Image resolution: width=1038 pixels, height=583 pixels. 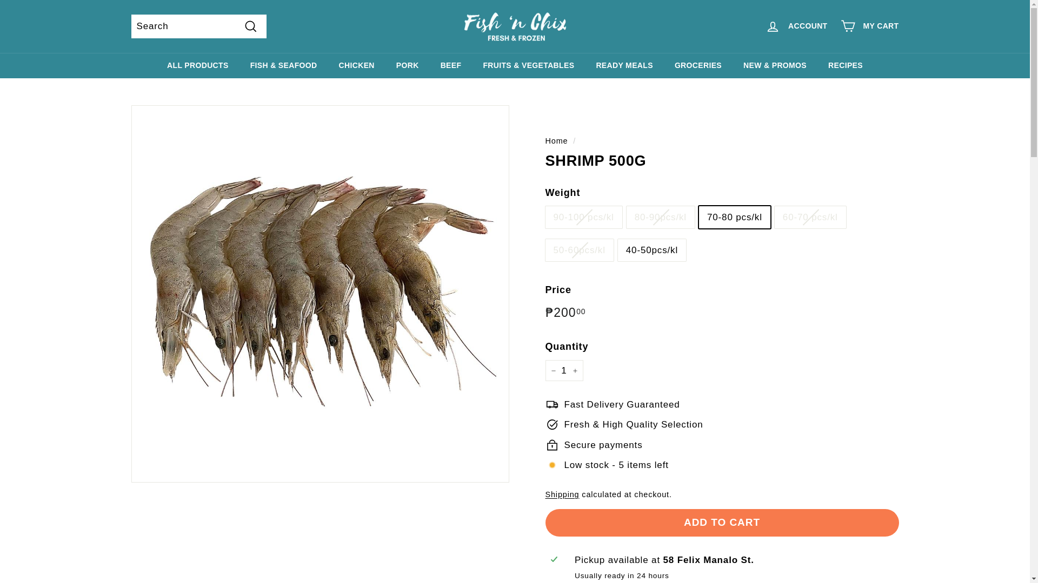 What do you see at coordinates (407, 65) in the screenshot?
I see `PORK` at bounding box center [407, 65].